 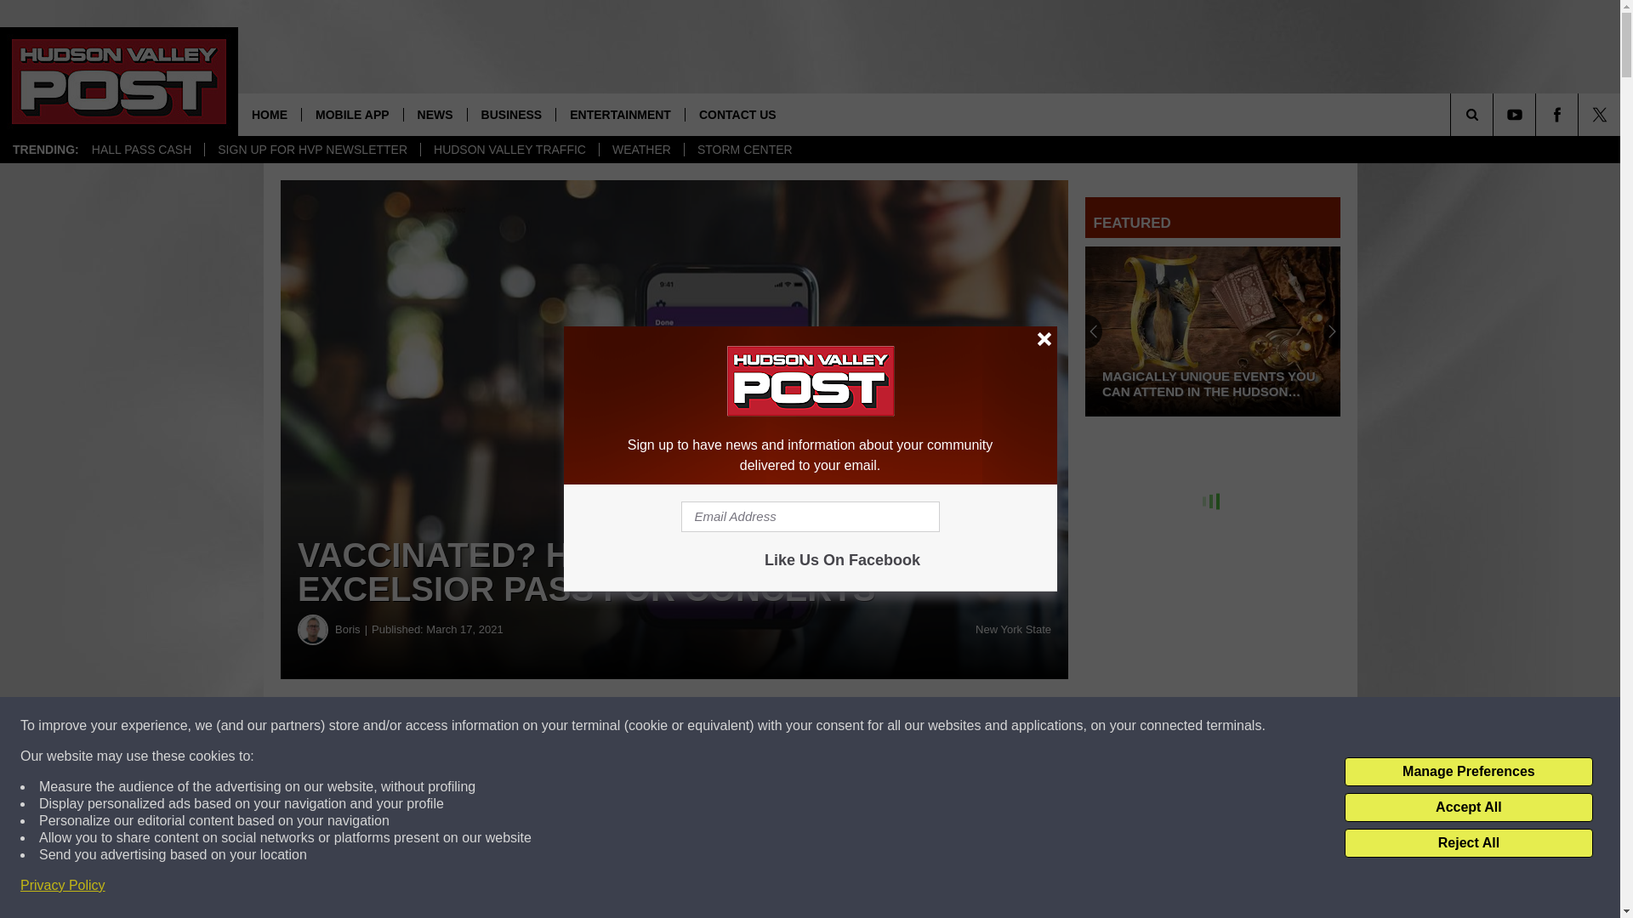 I want to click on Share on Facebook, so click(x=517, y=726).